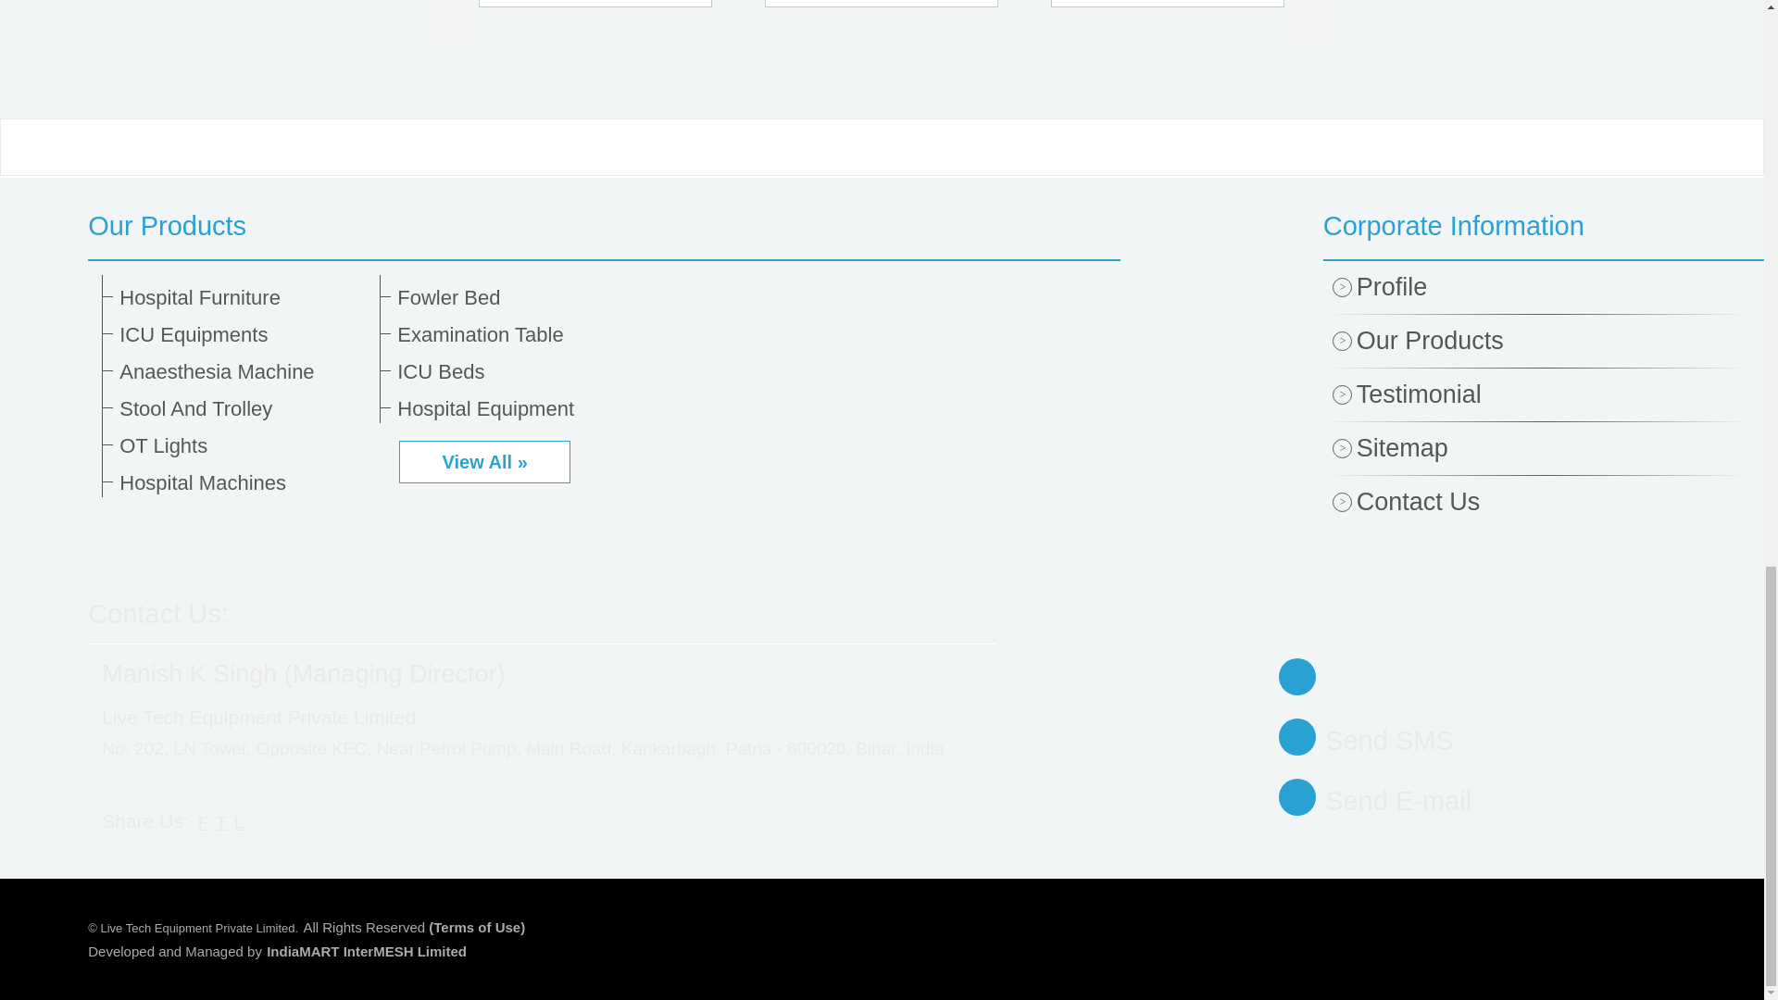  I want to click on Fowler Bed, so click(520, 297).